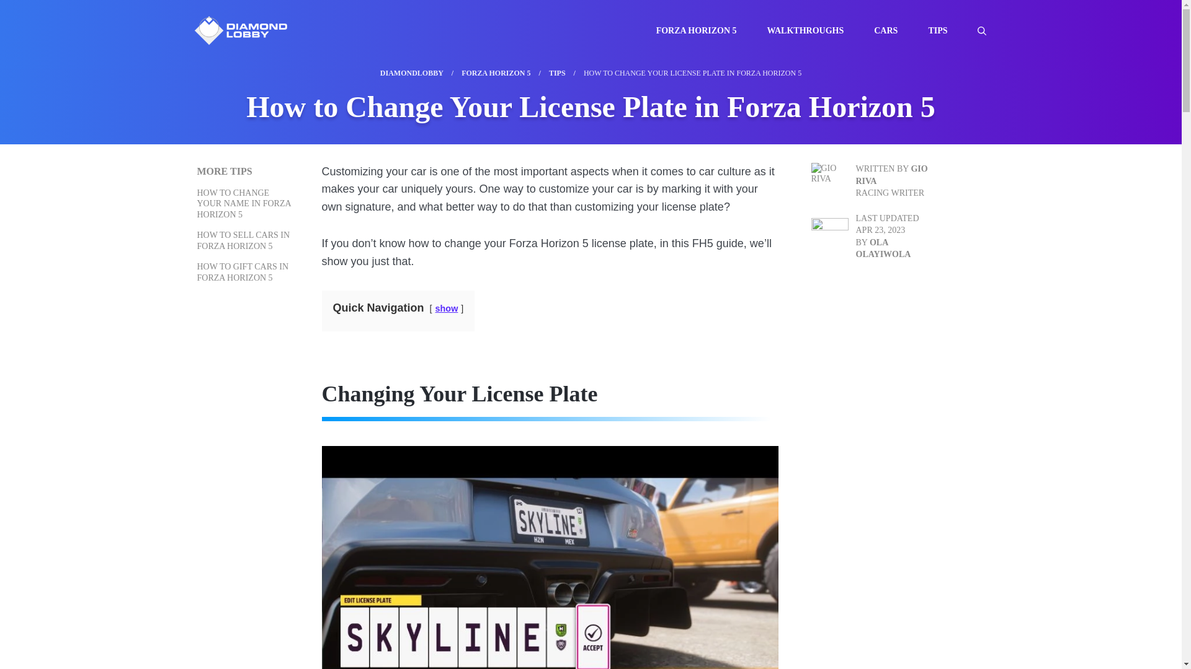 This screenshot has height=669, width=1191. I want to click on HOW TO CHANGE YOUR NAME IN FORZA HORIZON 5, so click(244, 203).